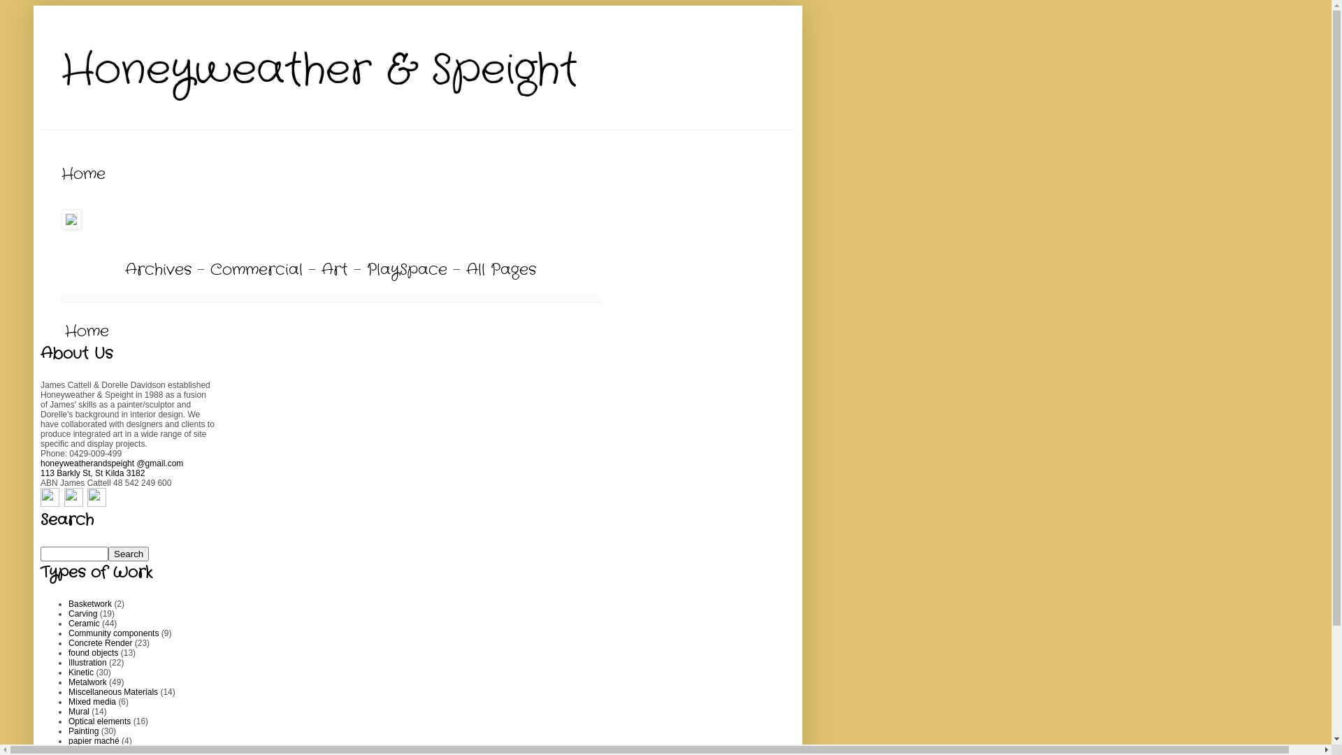  I want to click on Concrete Render, so click(101, 643).